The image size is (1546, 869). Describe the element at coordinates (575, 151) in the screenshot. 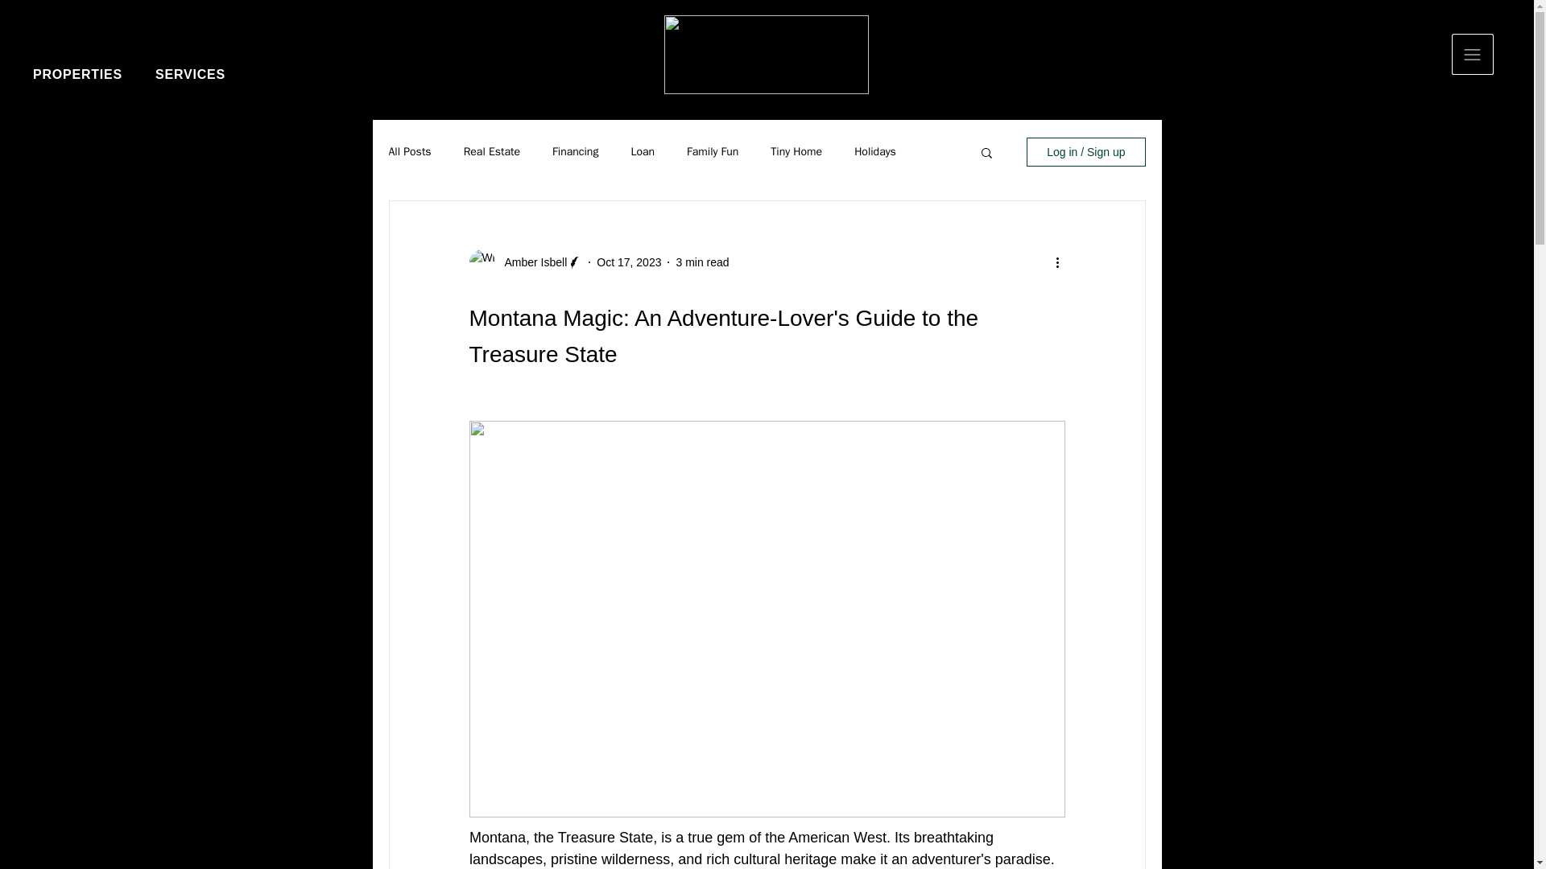

I see `Financing` at that location.